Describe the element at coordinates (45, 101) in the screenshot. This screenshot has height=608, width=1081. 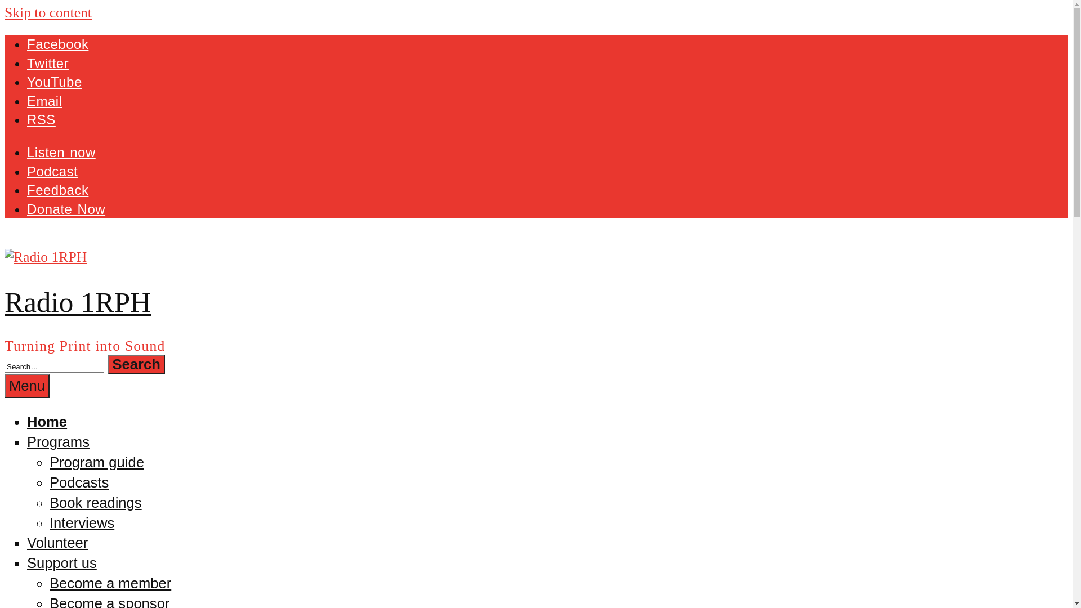
I see `Email` at that location.